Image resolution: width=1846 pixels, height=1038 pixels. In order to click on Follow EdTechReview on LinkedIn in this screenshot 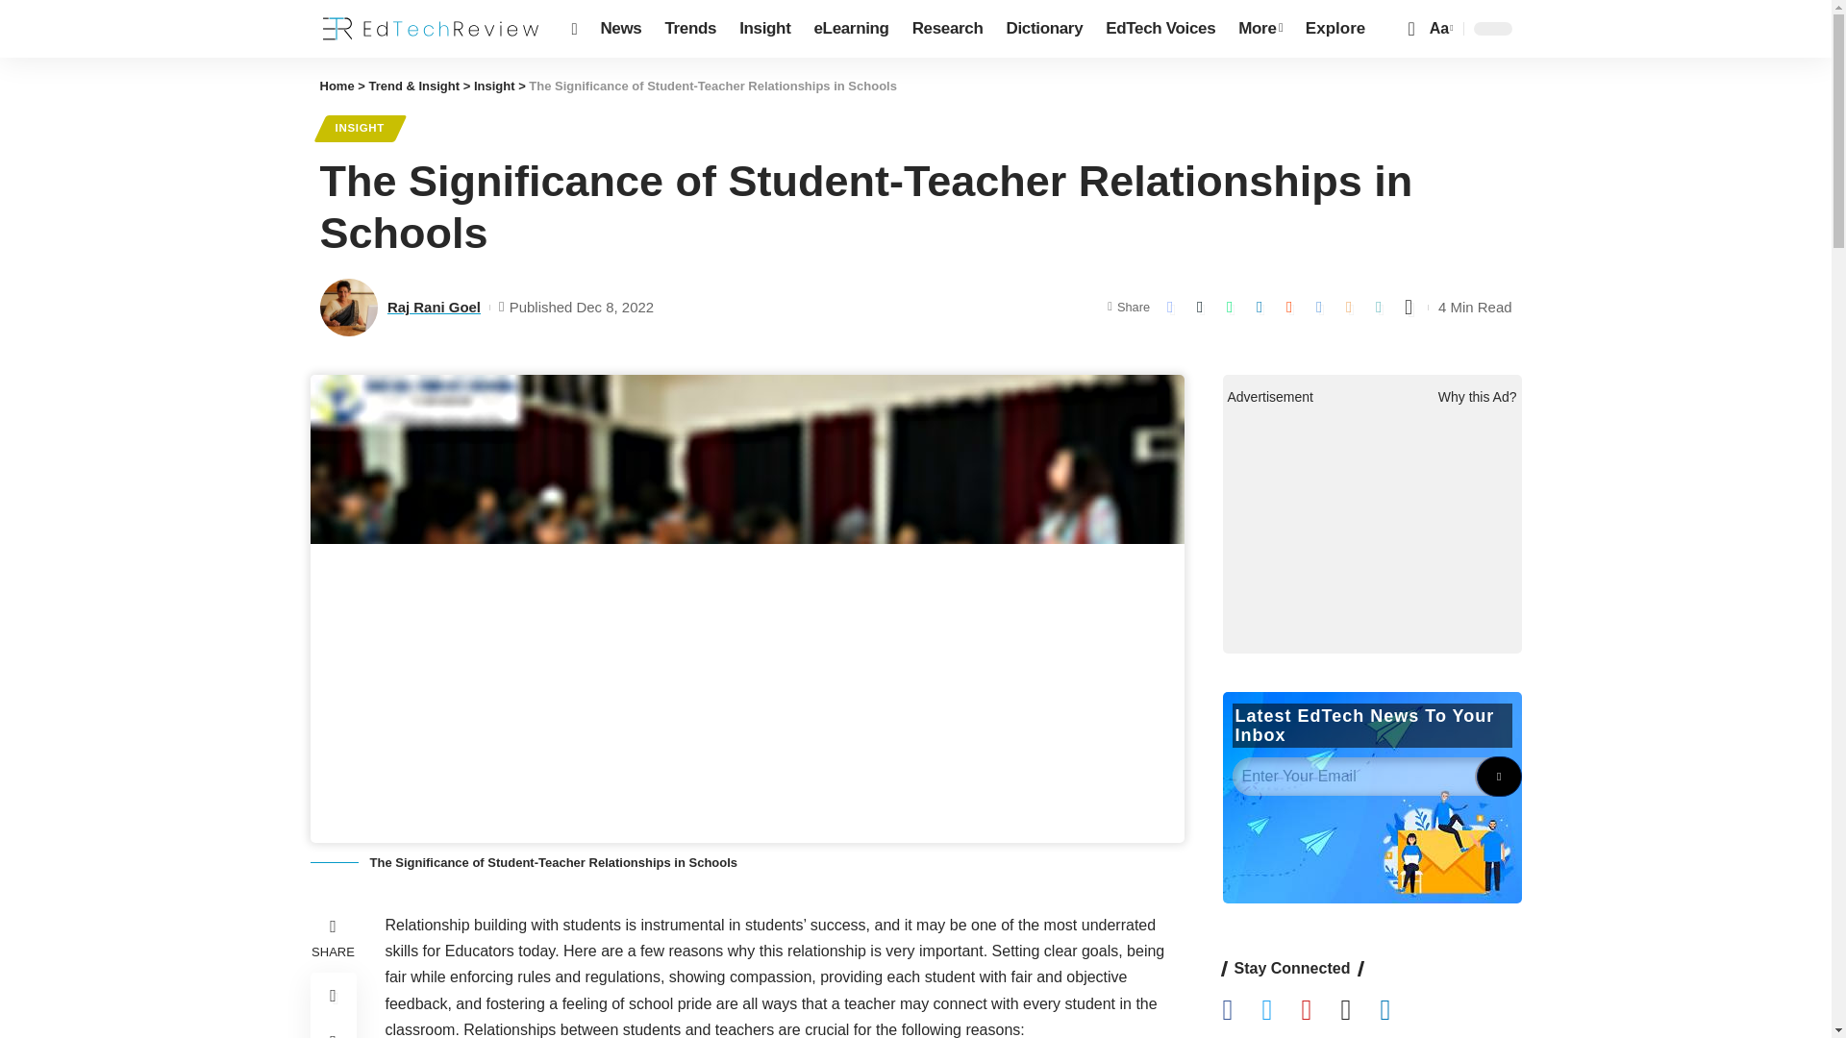, I will do `click(1399, 1011)`.